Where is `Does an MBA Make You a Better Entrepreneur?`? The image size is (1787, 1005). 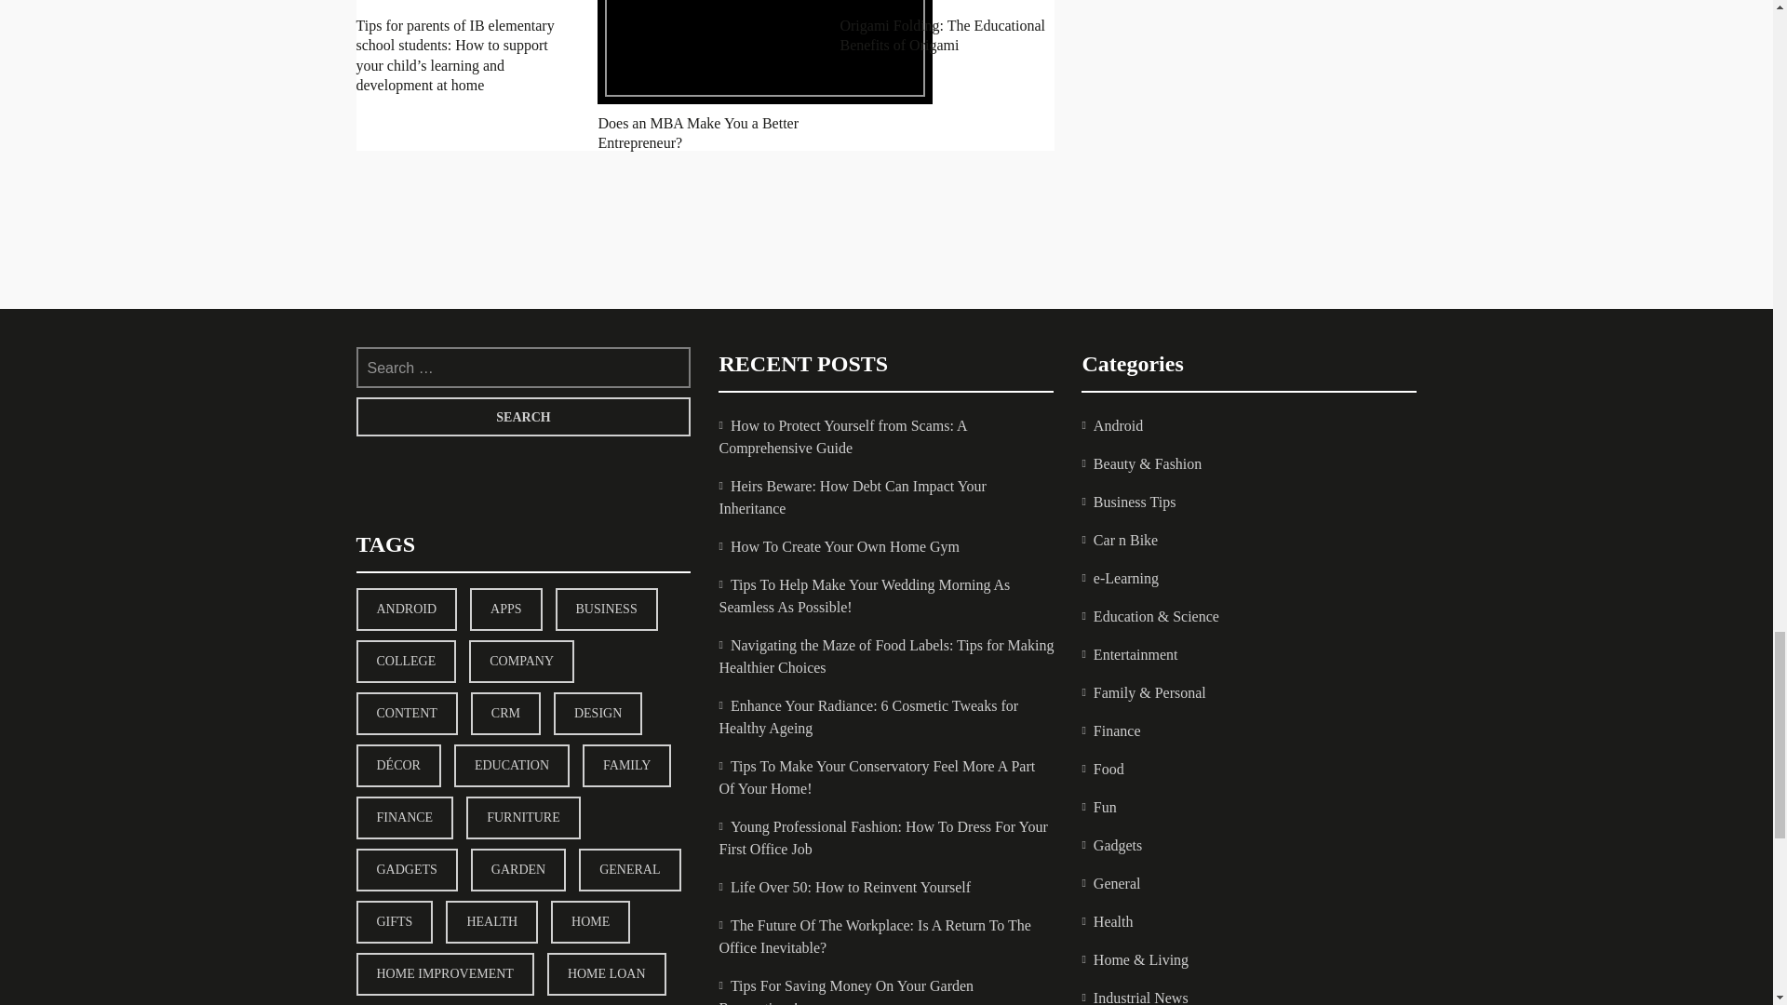 Does an MBA Make You a Better Entrepreneur? is located at coordinates (698, 133).